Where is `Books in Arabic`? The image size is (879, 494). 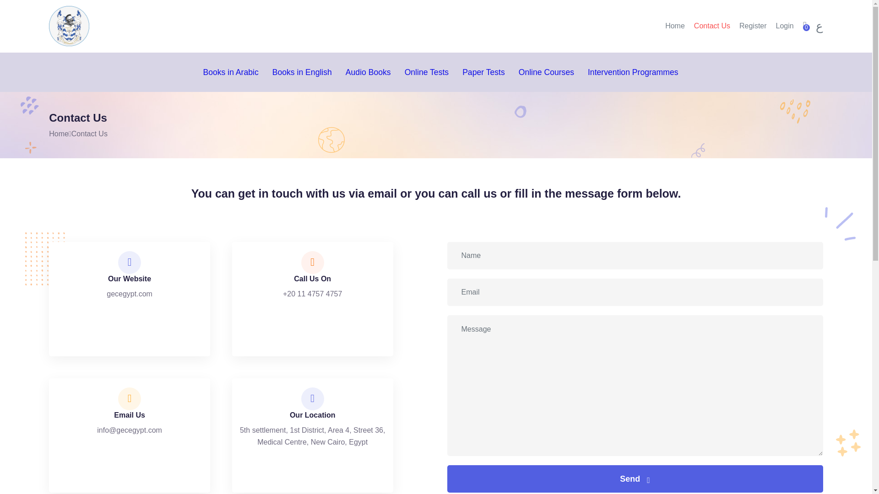 Books in Arabic is located at coordinates (231, 72).